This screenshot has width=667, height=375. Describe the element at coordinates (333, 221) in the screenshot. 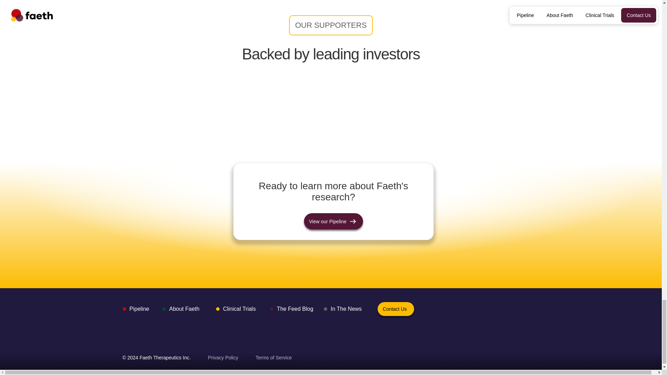

I see `View our Pipeline` at that location.